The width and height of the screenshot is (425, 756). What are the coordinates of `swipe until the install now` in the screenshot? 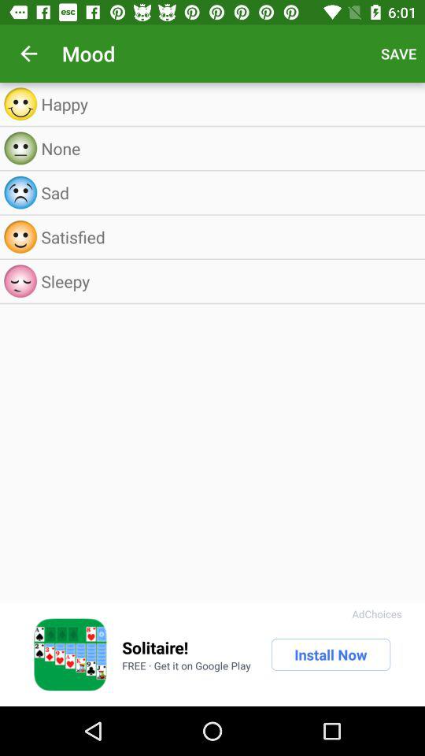 It's located at (331, 654).